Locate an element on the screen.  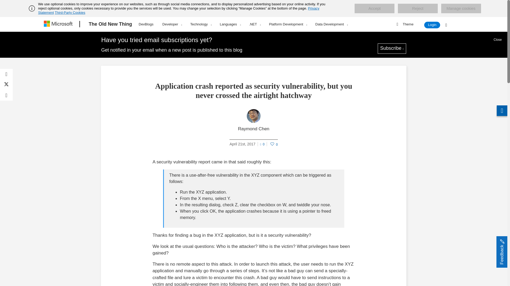
Share on Twitter is located at coordinates (6, 85).